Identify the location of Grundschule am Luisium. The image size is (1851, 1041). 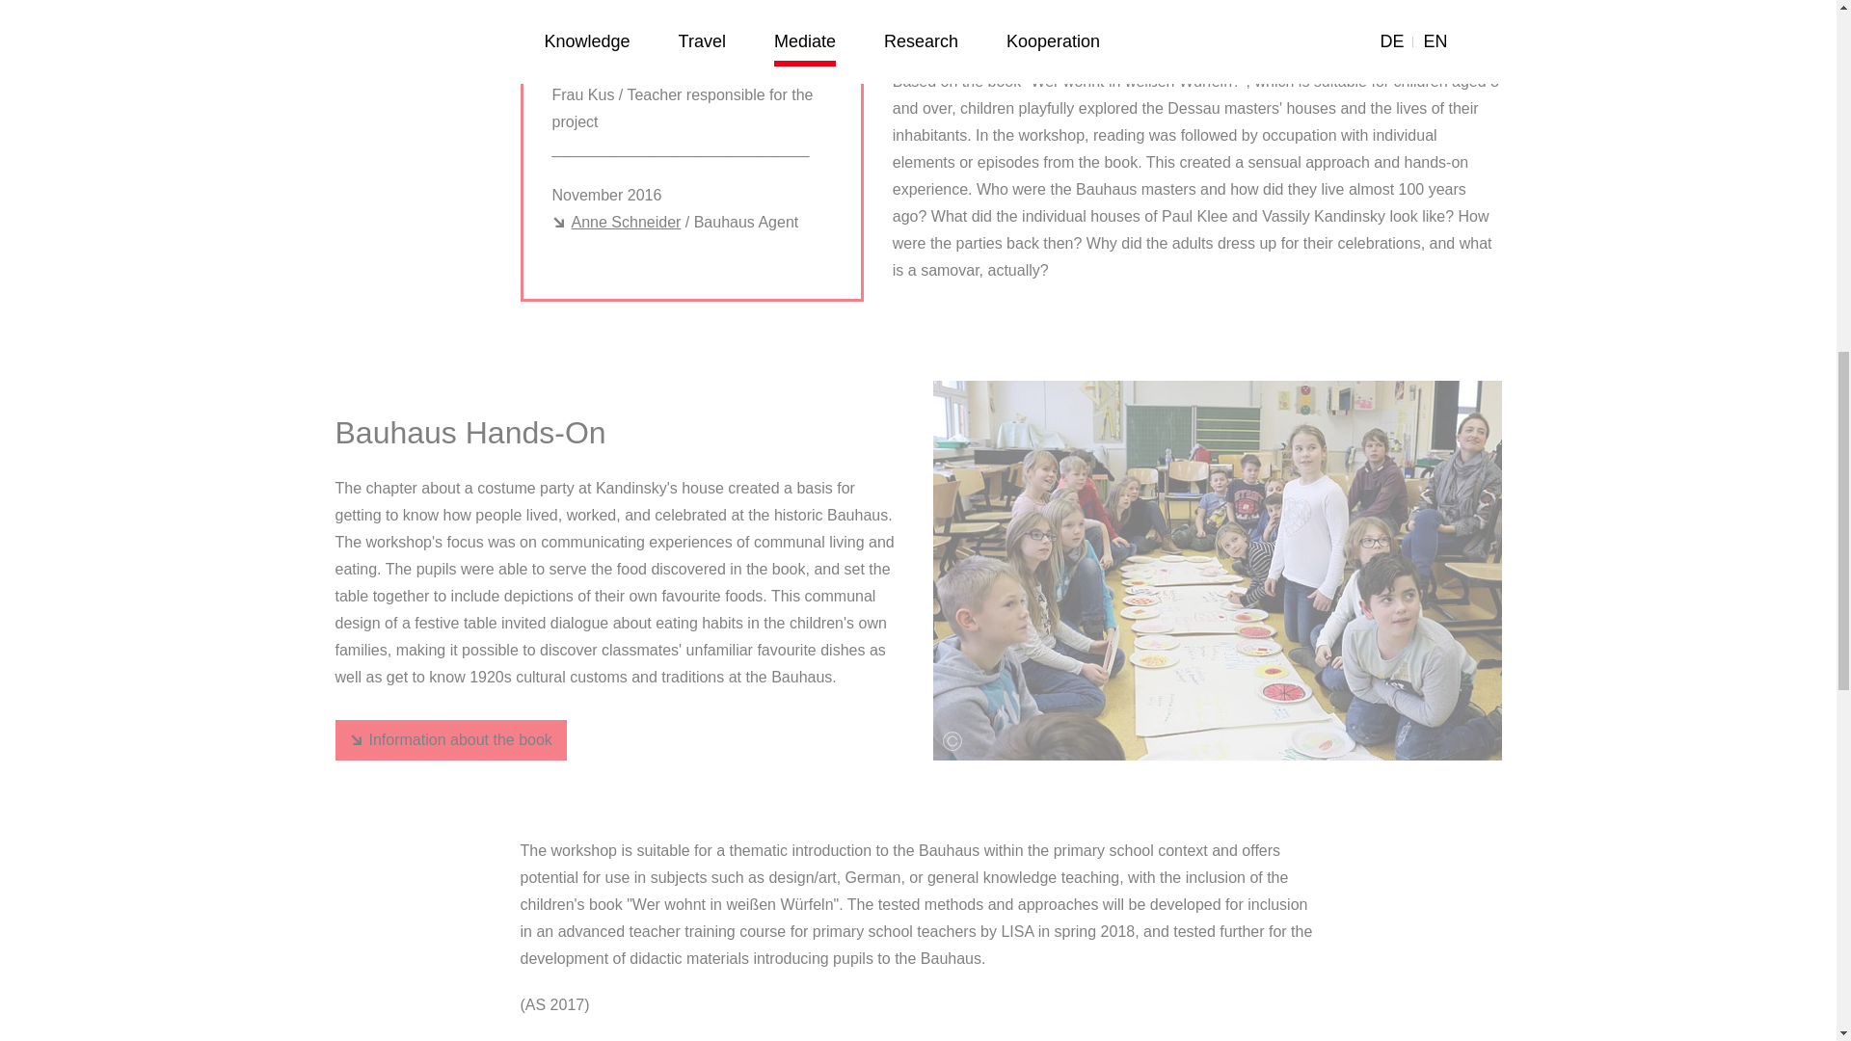
(646, 68).